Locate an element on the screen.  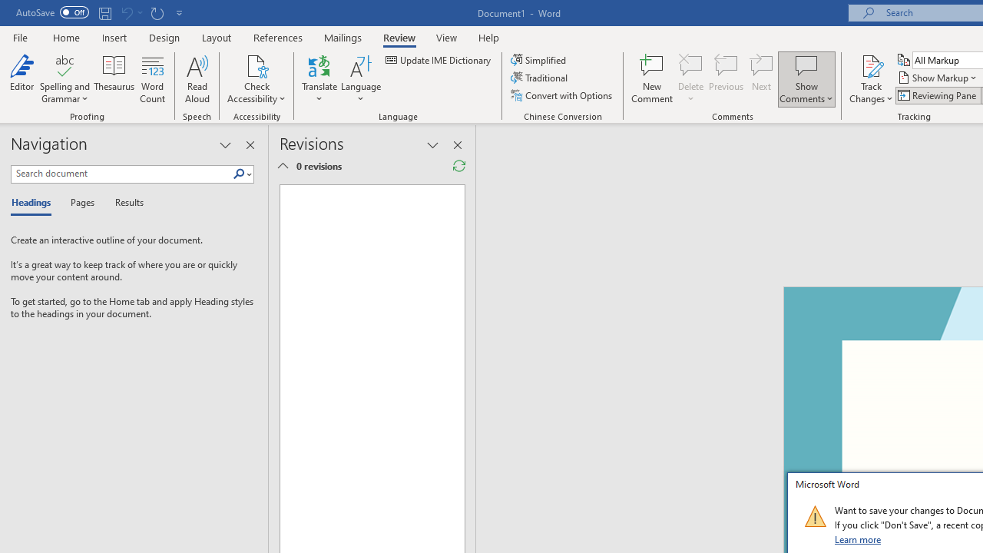
Search document is located at coordinates (121, 174).